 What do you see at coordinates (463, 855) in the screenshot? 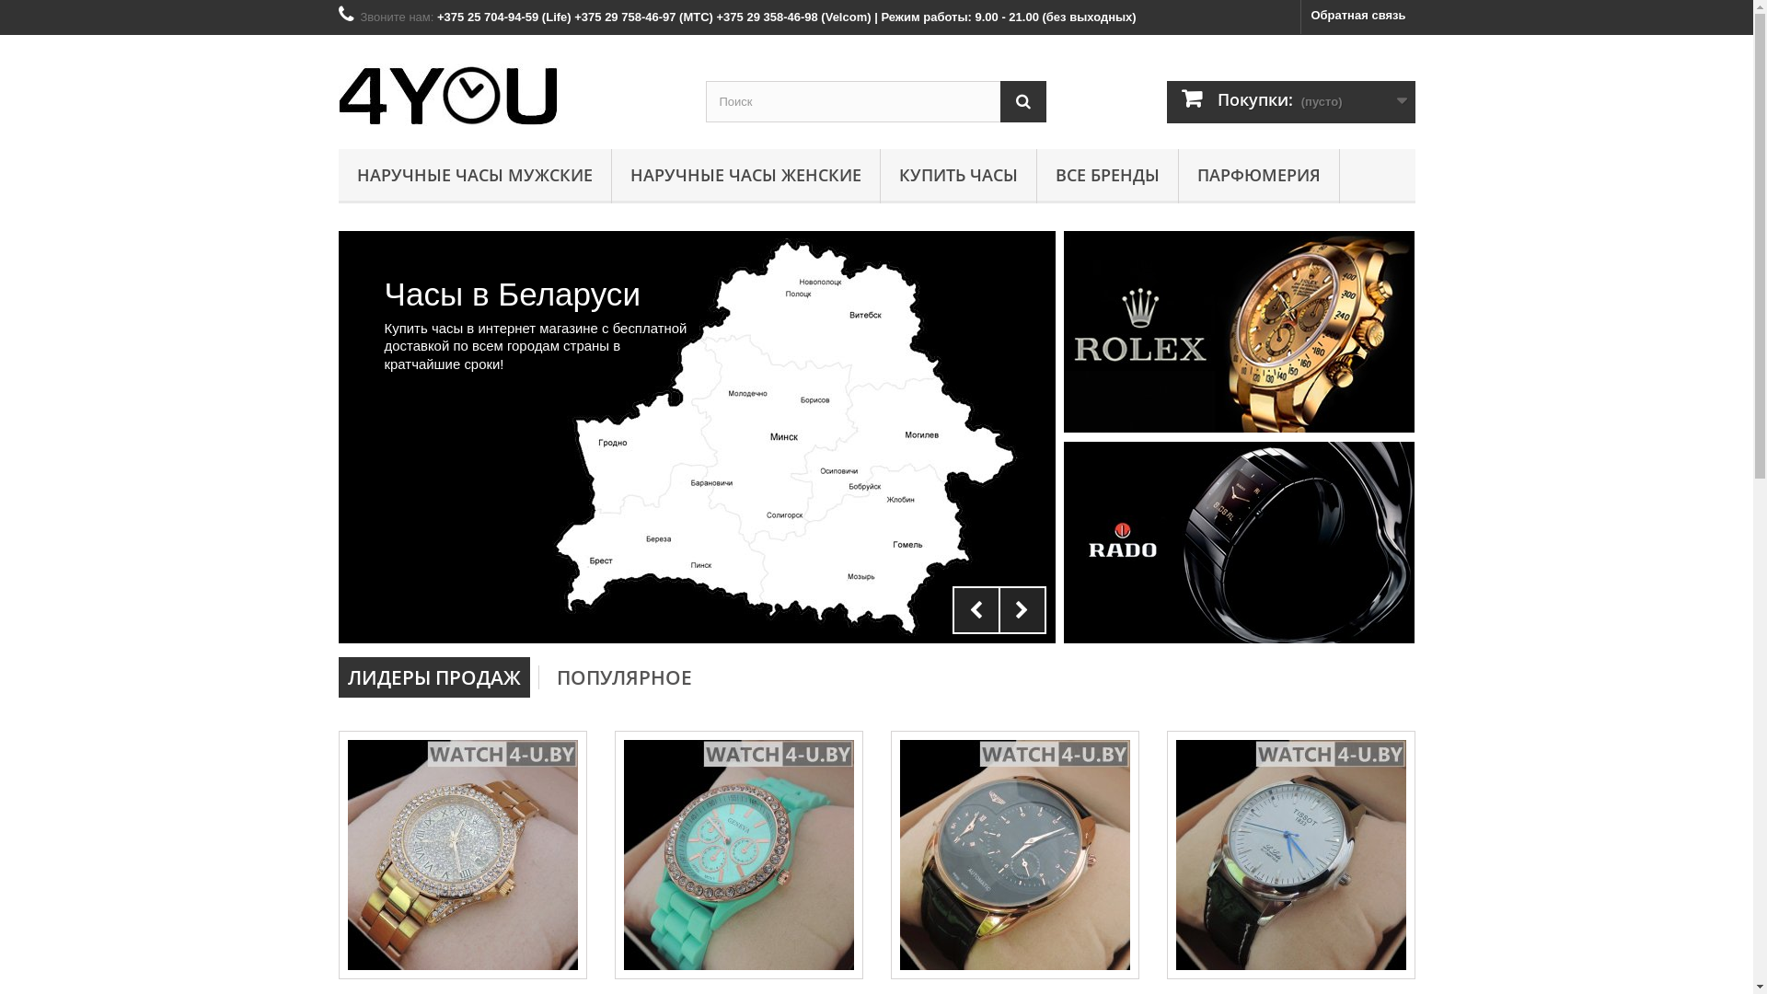
I see `Rolex Oyster Perpetual Brilliant Gold` at bounding box center [463, 855].